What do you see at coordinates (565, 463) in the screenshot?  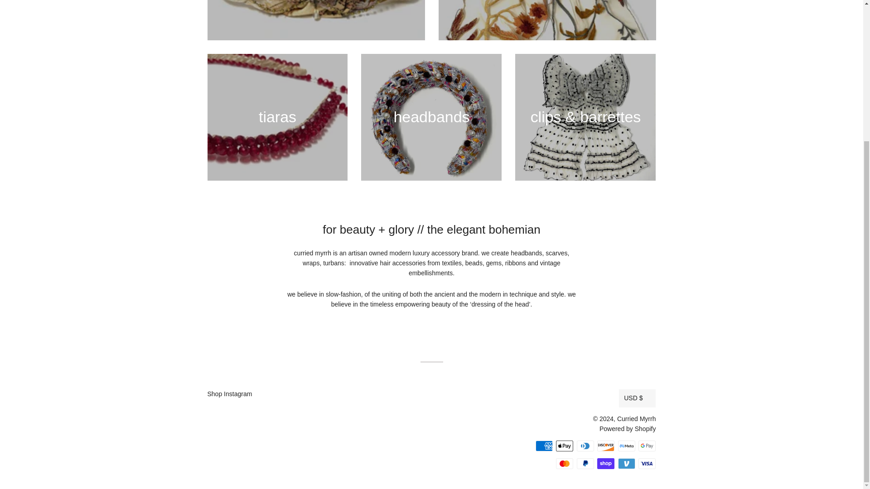 I see `Mastercard` at bounding box center [565, 463].